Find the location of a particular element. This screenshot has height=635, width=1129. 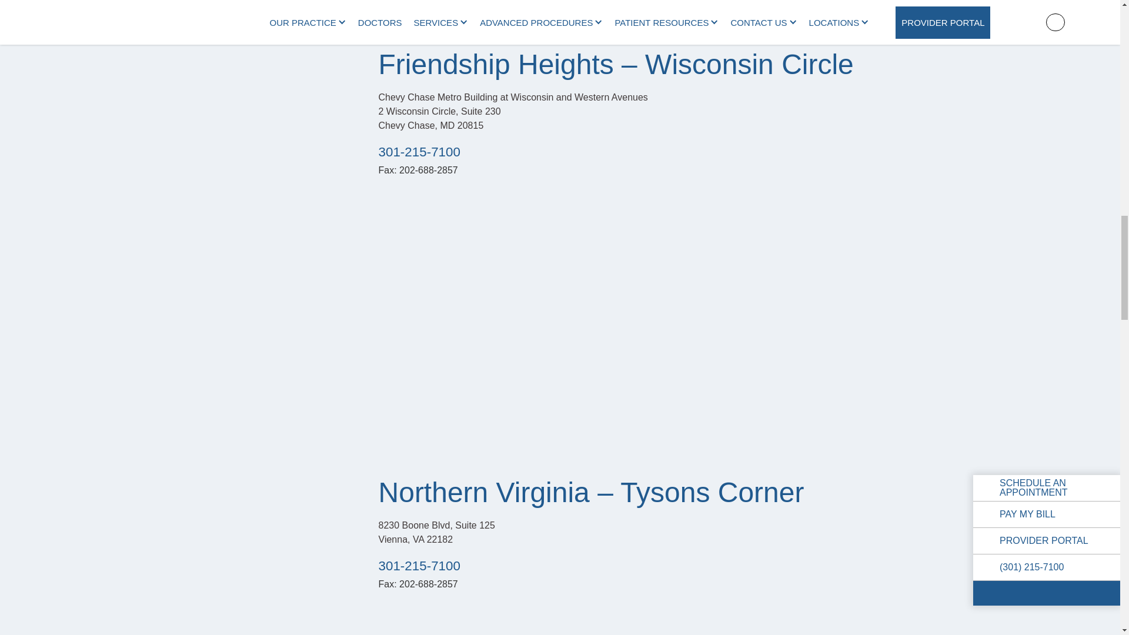

Google Maps is located at coordinates (679, 6).